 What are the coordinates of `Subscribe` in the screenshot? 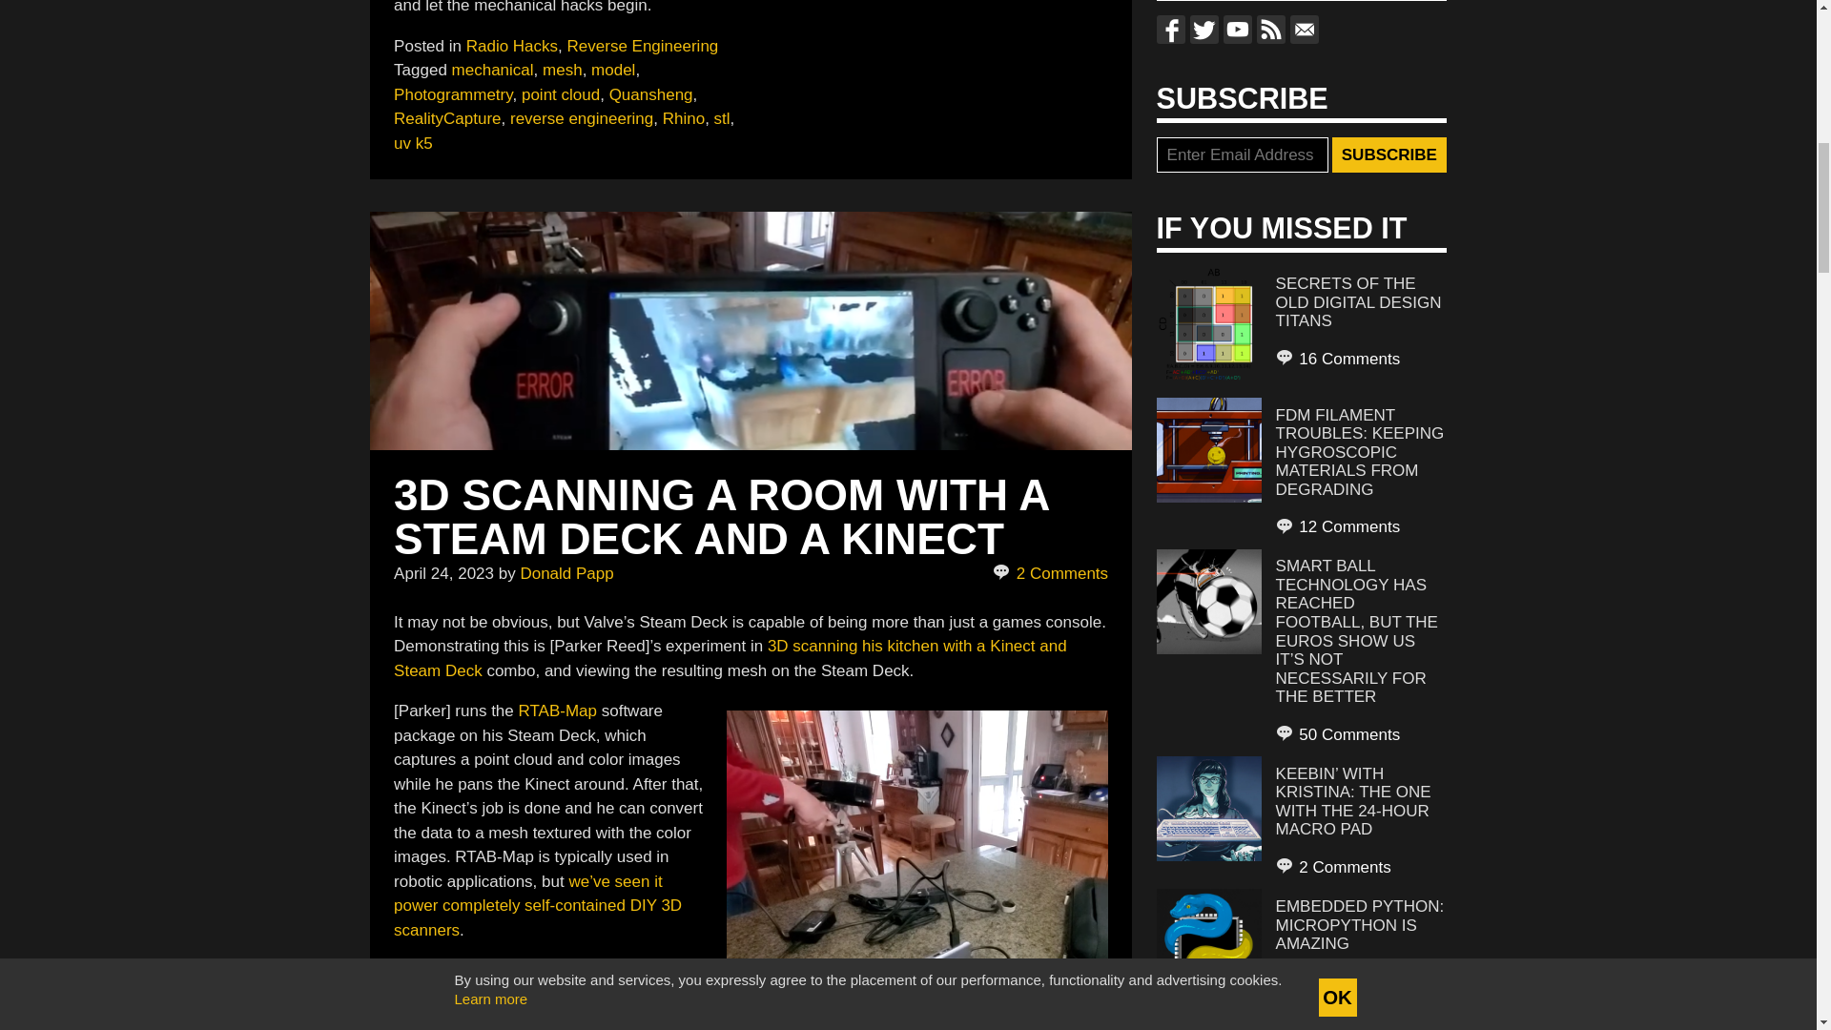 It's located at (1389, 154).